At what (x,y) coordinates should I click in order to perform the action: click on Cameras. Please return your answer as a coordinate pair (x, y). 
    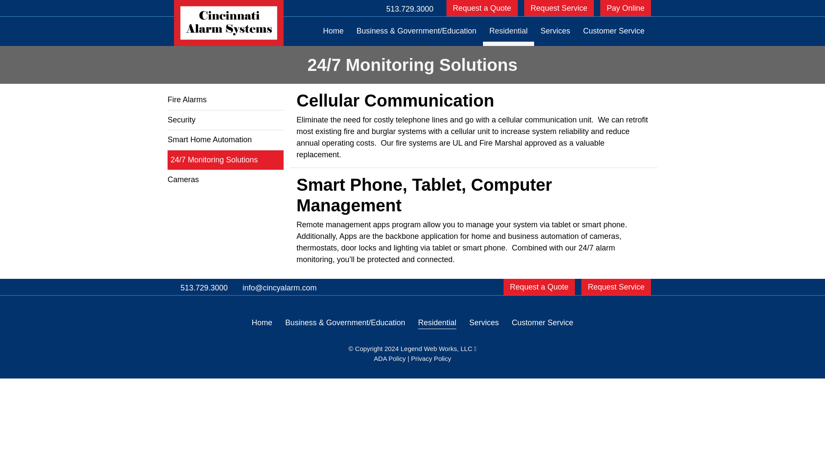
    Looking at the image, I should click on (225, 180).